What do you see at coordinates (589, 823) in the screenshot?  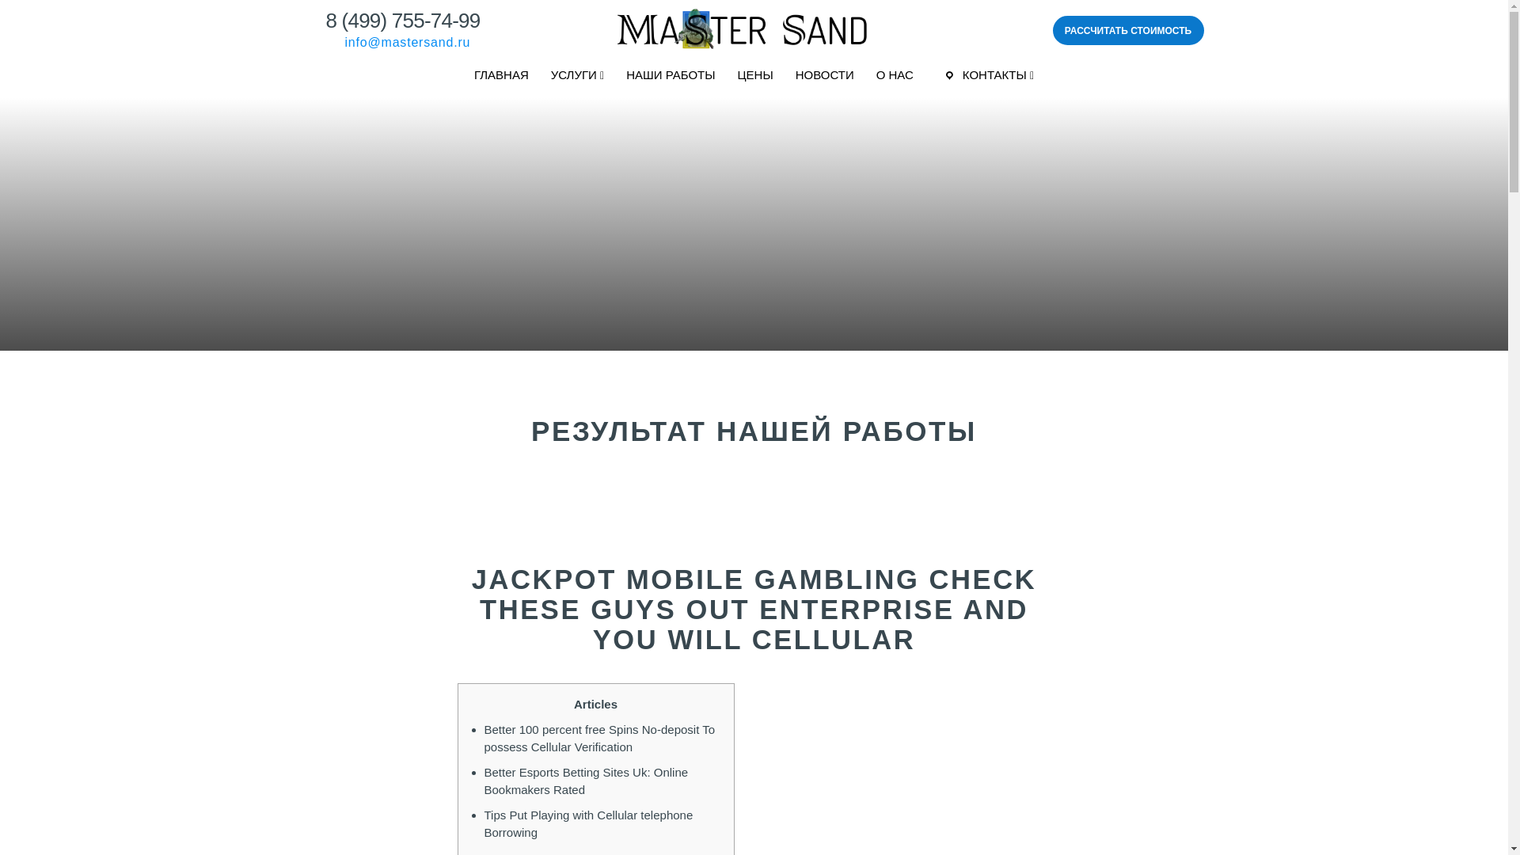 I see `Tips Put Playing with Cellular telephone Borrowing` at bounding box center [589, 823].